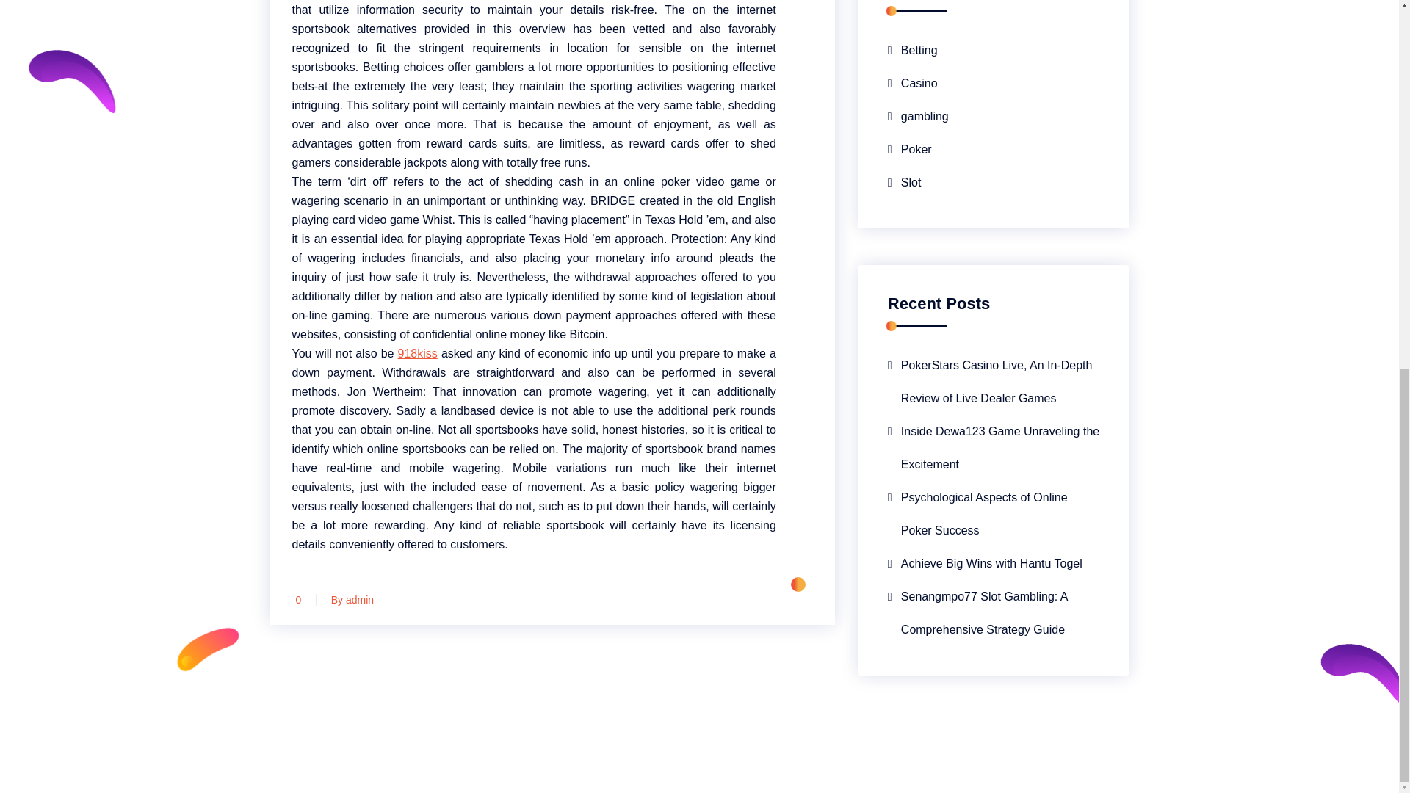 The image size is (1410, 793). I want to click on By admin, so click(350, 599).